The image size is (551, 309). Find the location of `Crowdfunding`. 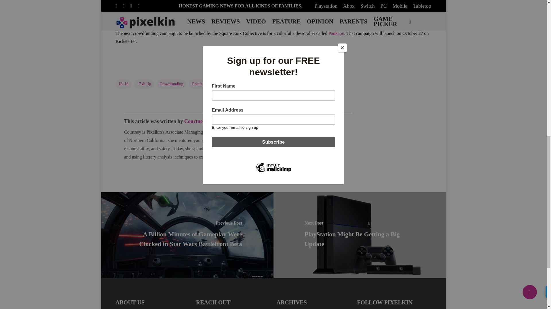

Crowdfunding is located at coordinates (171, 84).